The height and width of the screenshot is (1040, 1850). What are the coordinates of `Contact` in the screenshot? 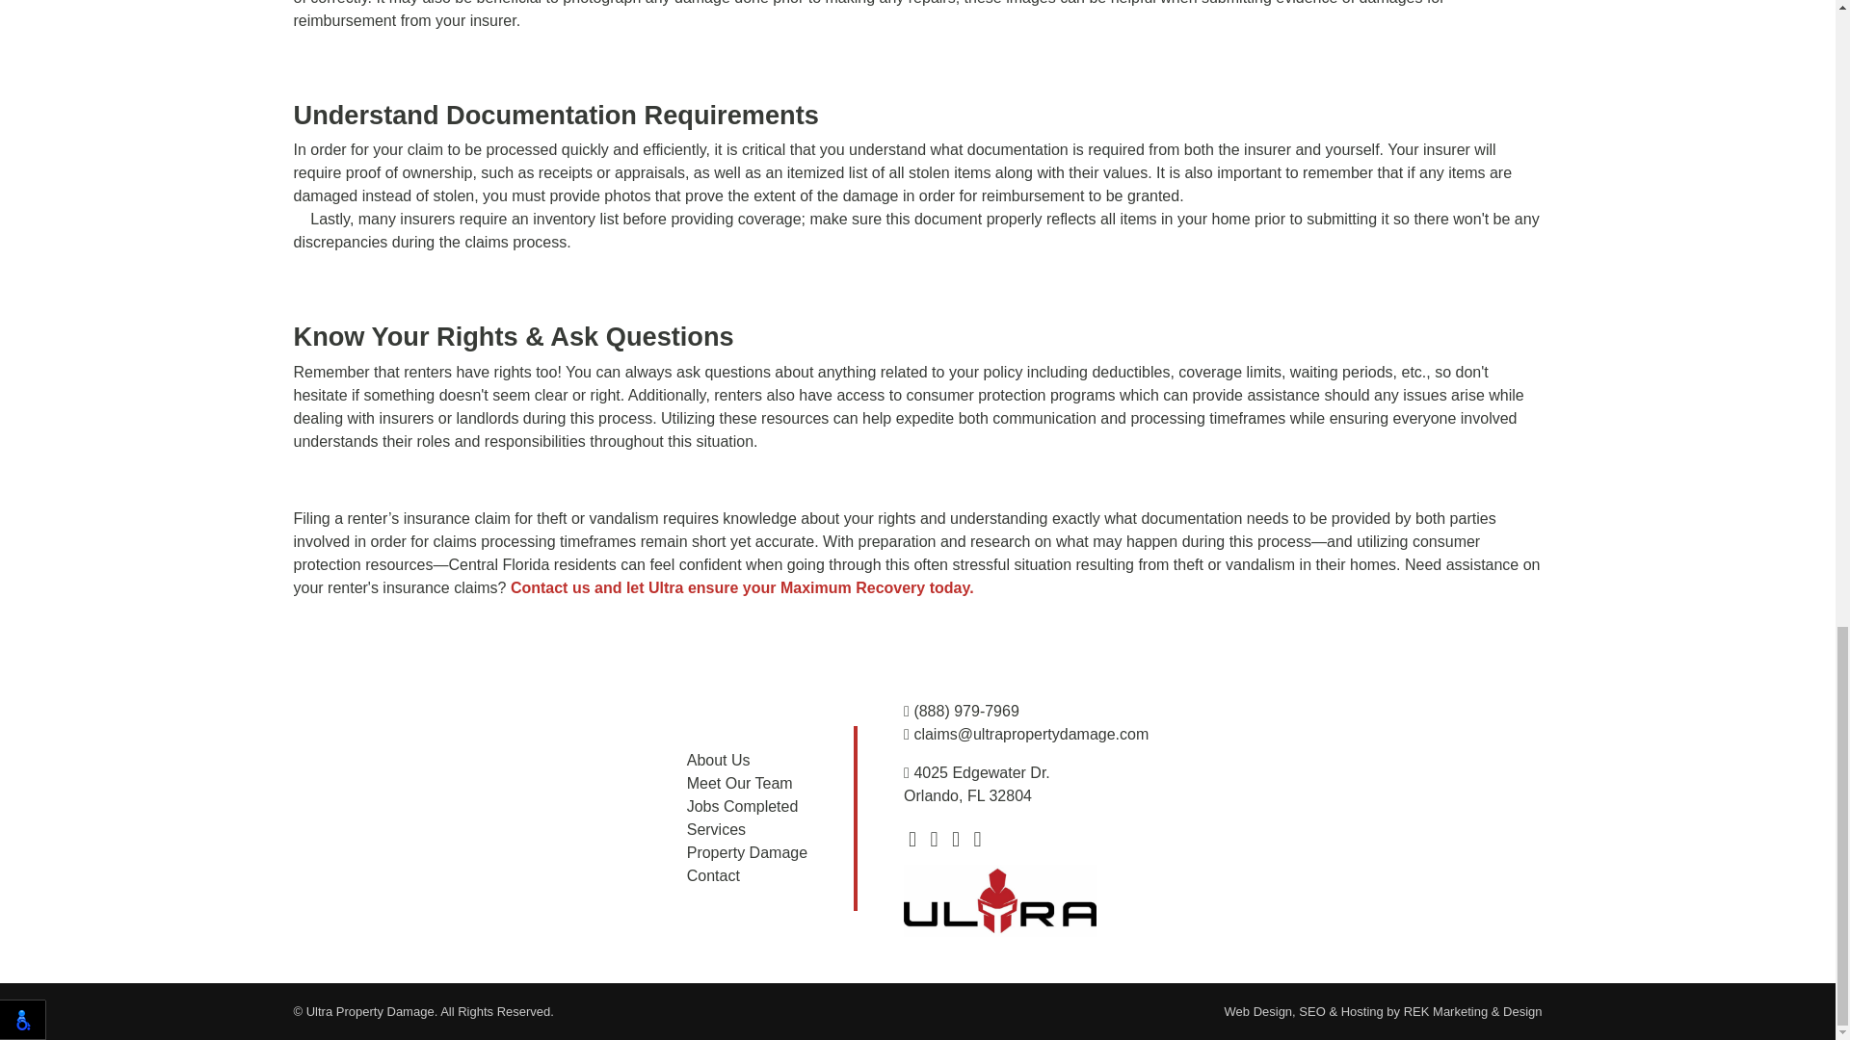 It's located at (713, 875).